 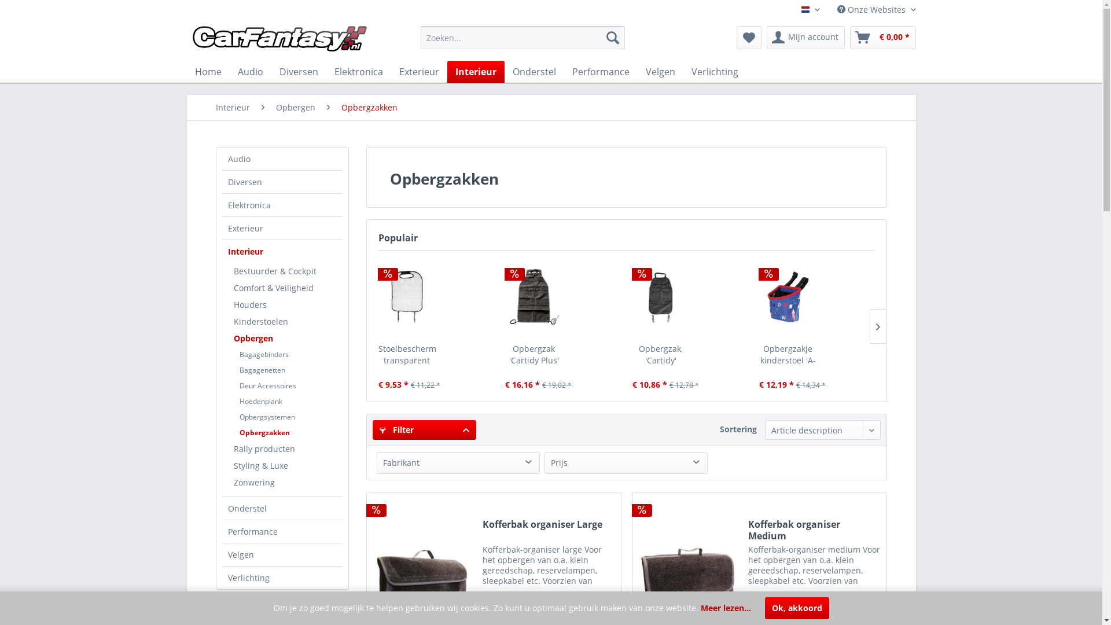 I want to click on Bestuurder & Cockpit, so click(x=285, y=271).